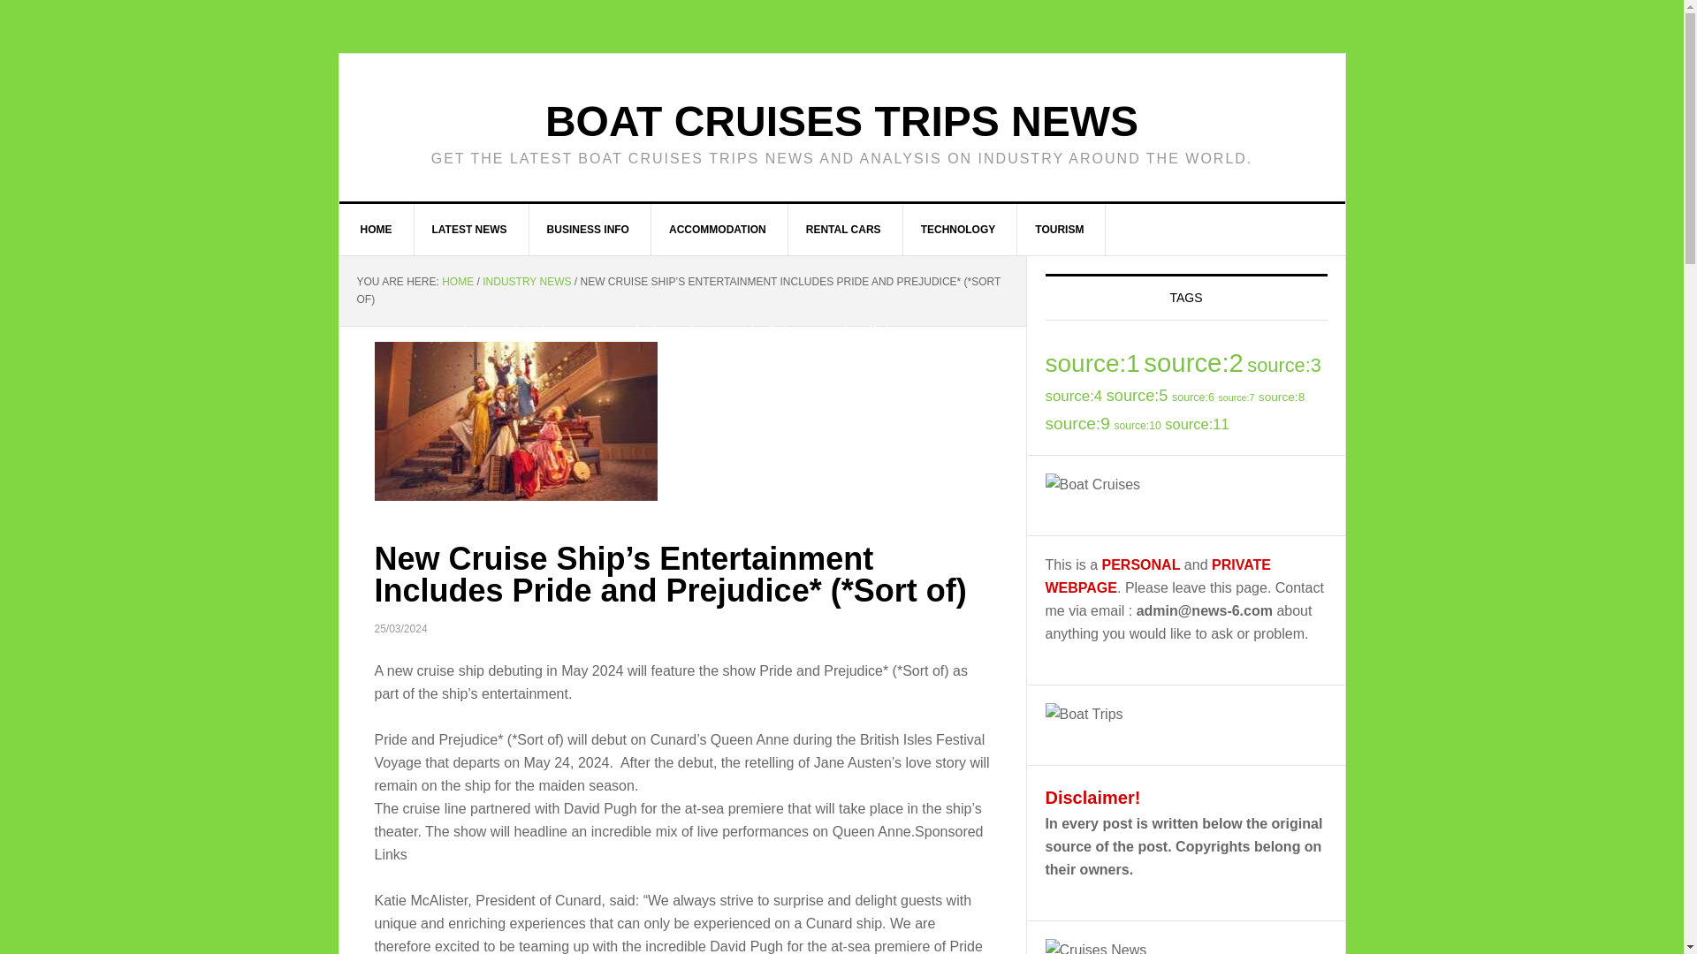 The image size is (1697, 954). I want to click on TOURISM, so click(1059, 230).